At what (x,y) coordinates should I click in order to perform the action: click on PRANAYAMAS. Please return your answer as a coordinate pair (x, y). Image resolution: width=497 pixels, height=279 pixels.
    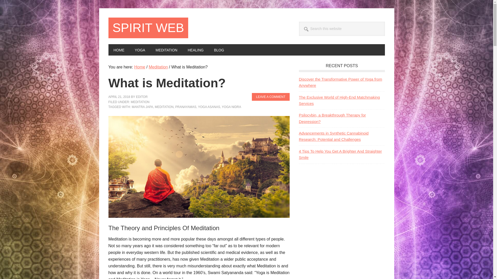
    Looking at the image, I should click on (186, 107).